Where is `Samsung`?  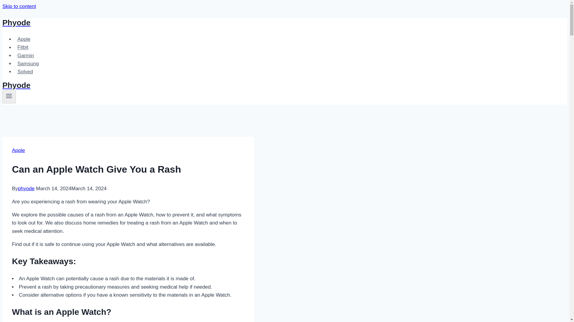 Samsung is located at coordinates (28, 64).